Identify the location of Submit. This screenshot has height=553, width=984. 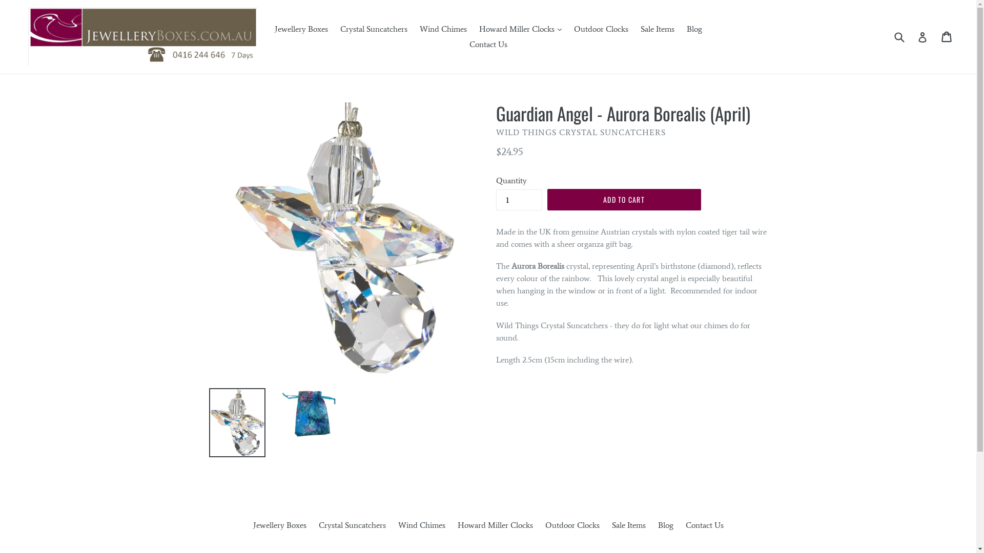
(899, 37).